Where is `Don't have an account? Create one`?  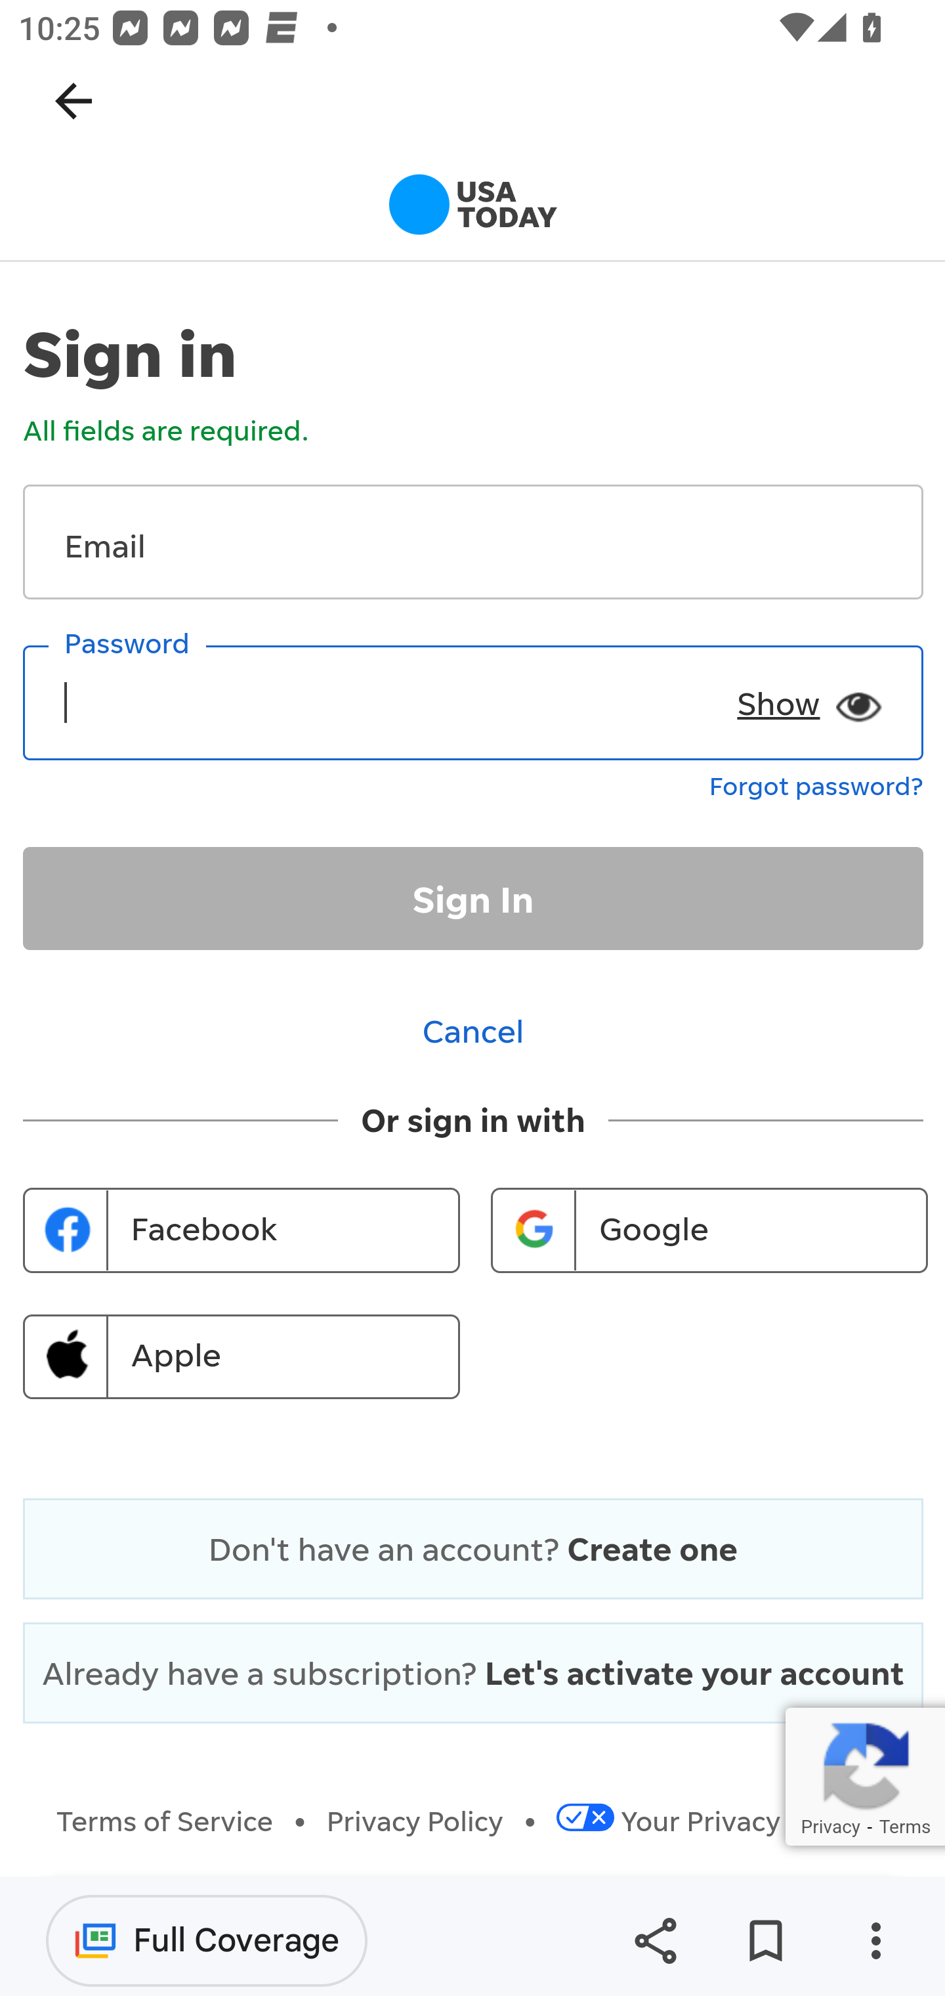
Don't have an account? Create one is located at coordinates (472, 1548).